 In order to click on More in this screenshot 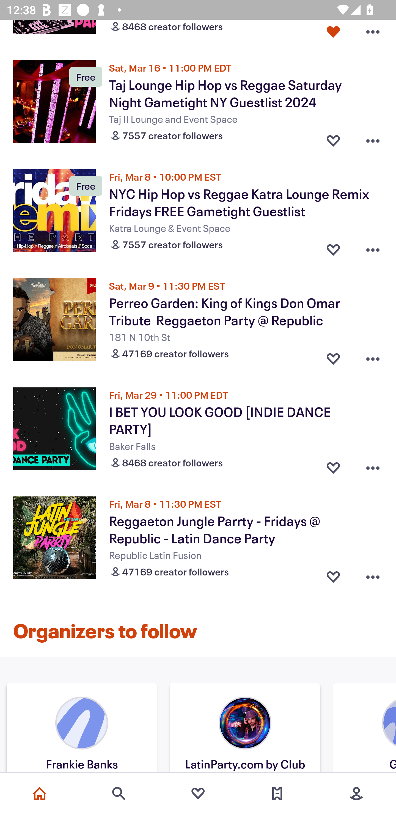, I will do `click(356, 794)`.